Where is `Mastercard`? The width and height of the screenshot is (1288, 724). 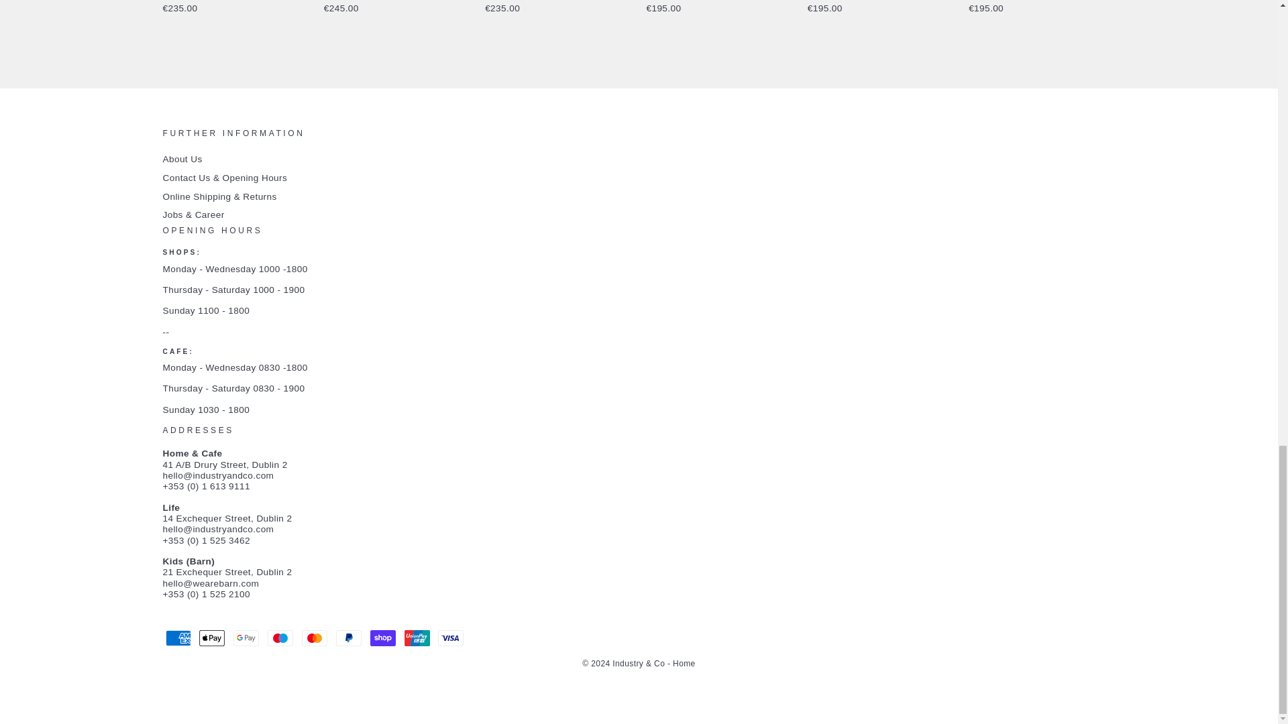 Mastercard is located at coordinates (314, 638).